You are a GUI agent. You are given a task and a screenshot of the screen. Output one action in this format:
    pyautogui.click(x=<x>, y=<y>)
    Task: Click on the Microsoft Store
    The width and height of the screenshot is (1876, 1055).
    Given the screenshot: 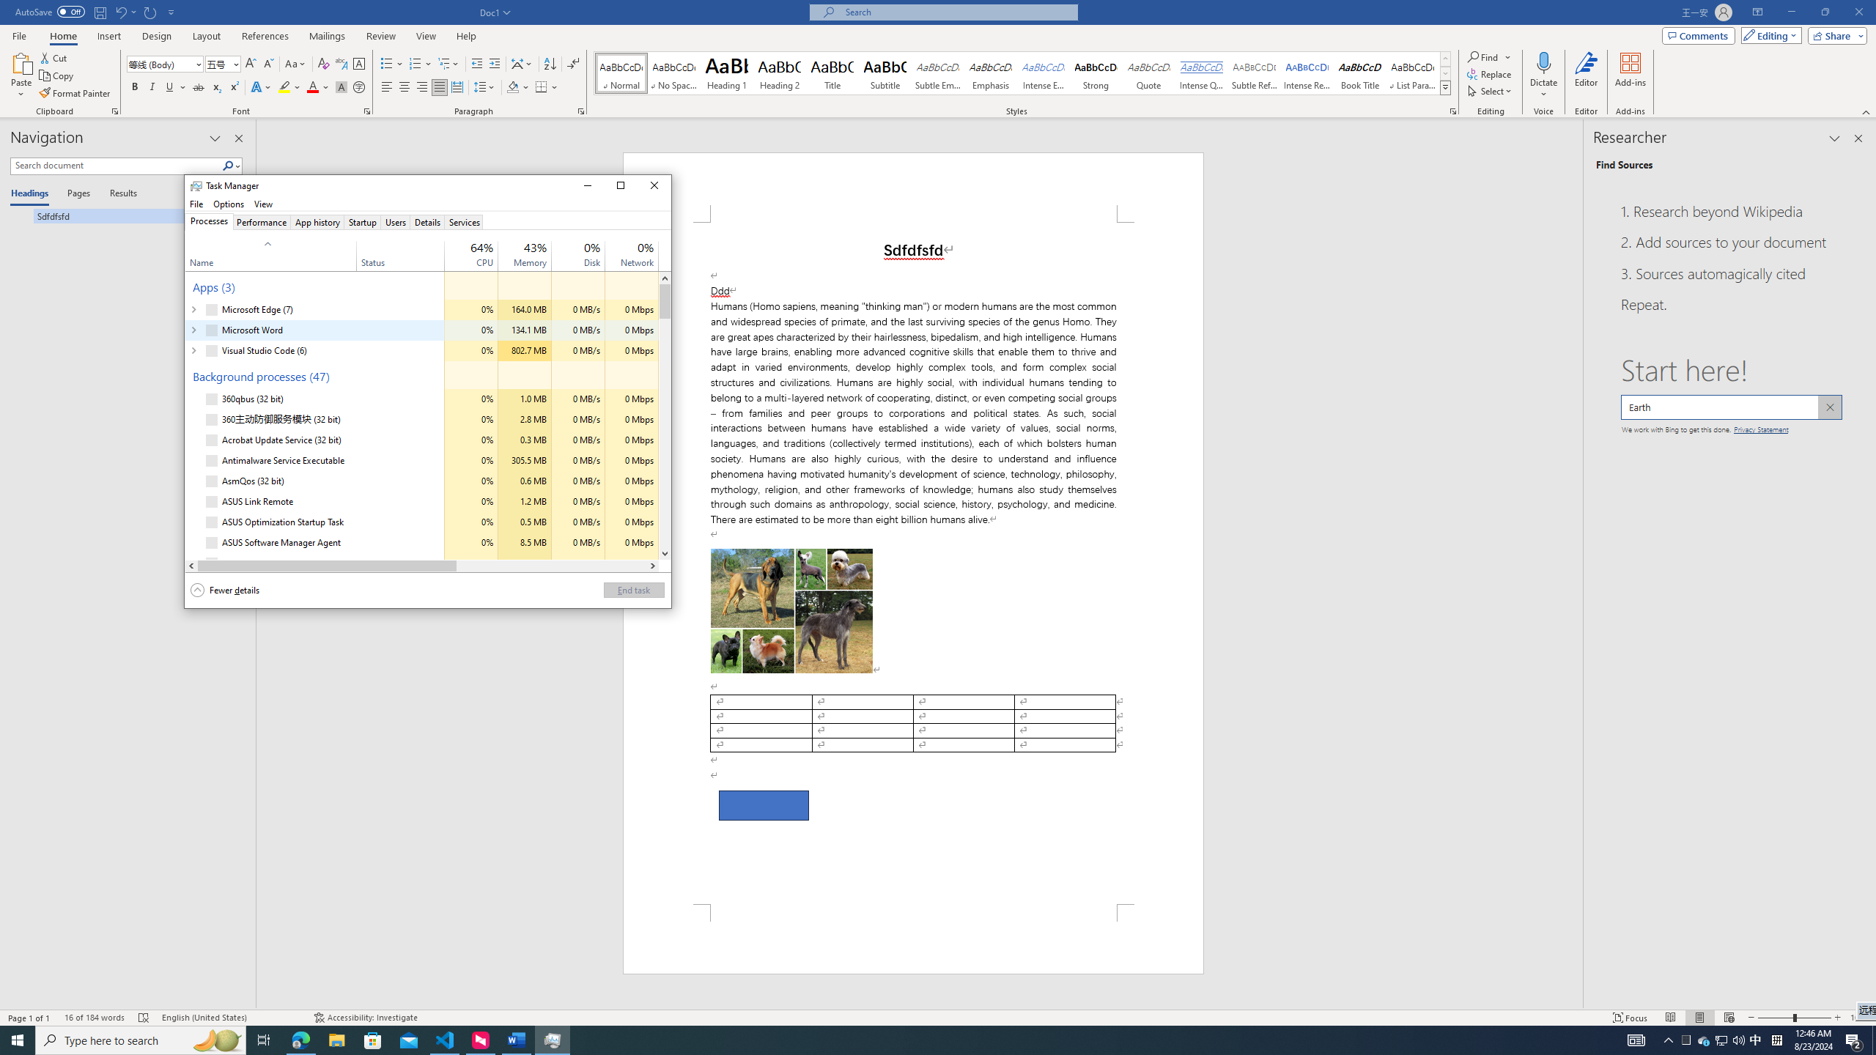 What is the action you would take?
    pyautogui.click(x=373, y=1040)
    